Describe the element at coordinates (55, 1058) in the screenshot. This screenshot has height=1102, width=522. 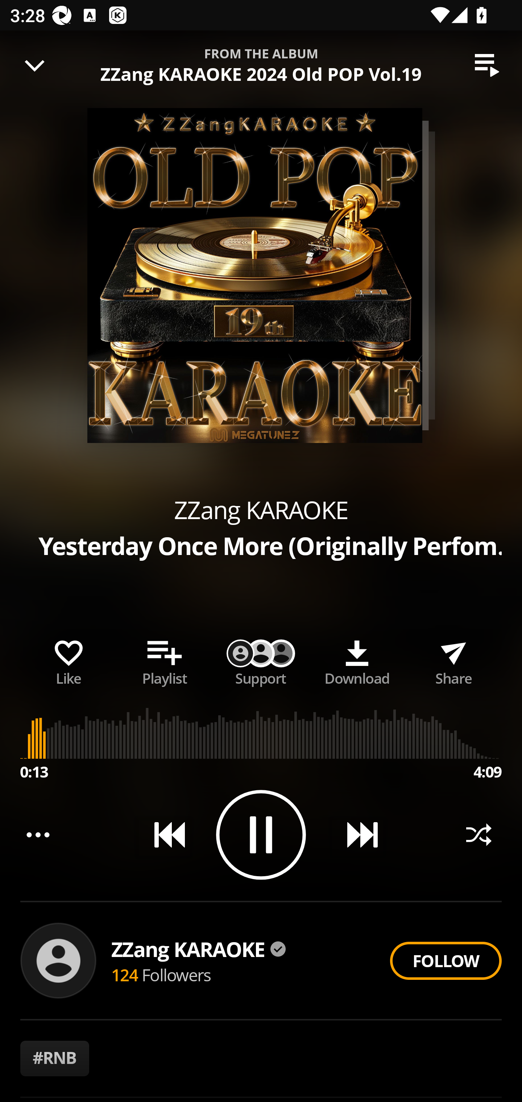
I see `#RNB` at that location.